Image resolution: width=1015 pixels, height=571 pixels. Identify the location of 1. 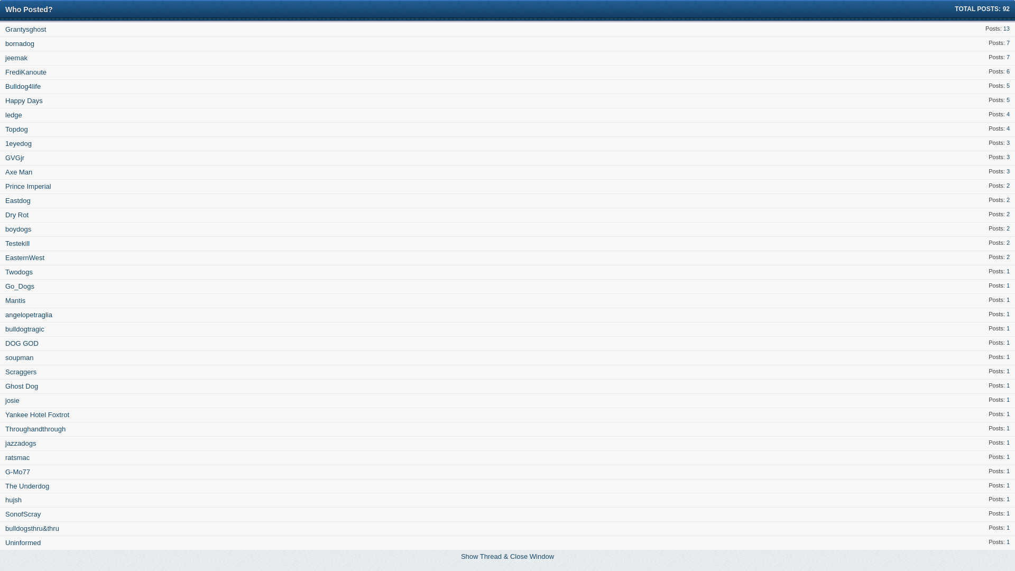
(1008, 485).